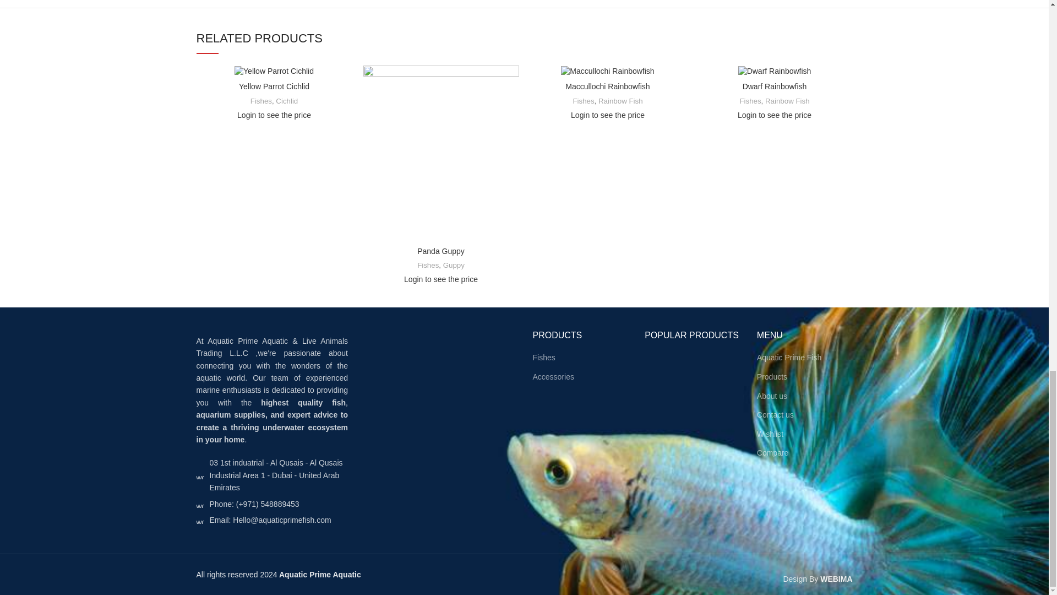 The width and height of the screenshot is (1057, 595). What do you see at coordinates (199, 504) in the screenshot?
I see `wd-phone-light` at bounding box center [199, 504].